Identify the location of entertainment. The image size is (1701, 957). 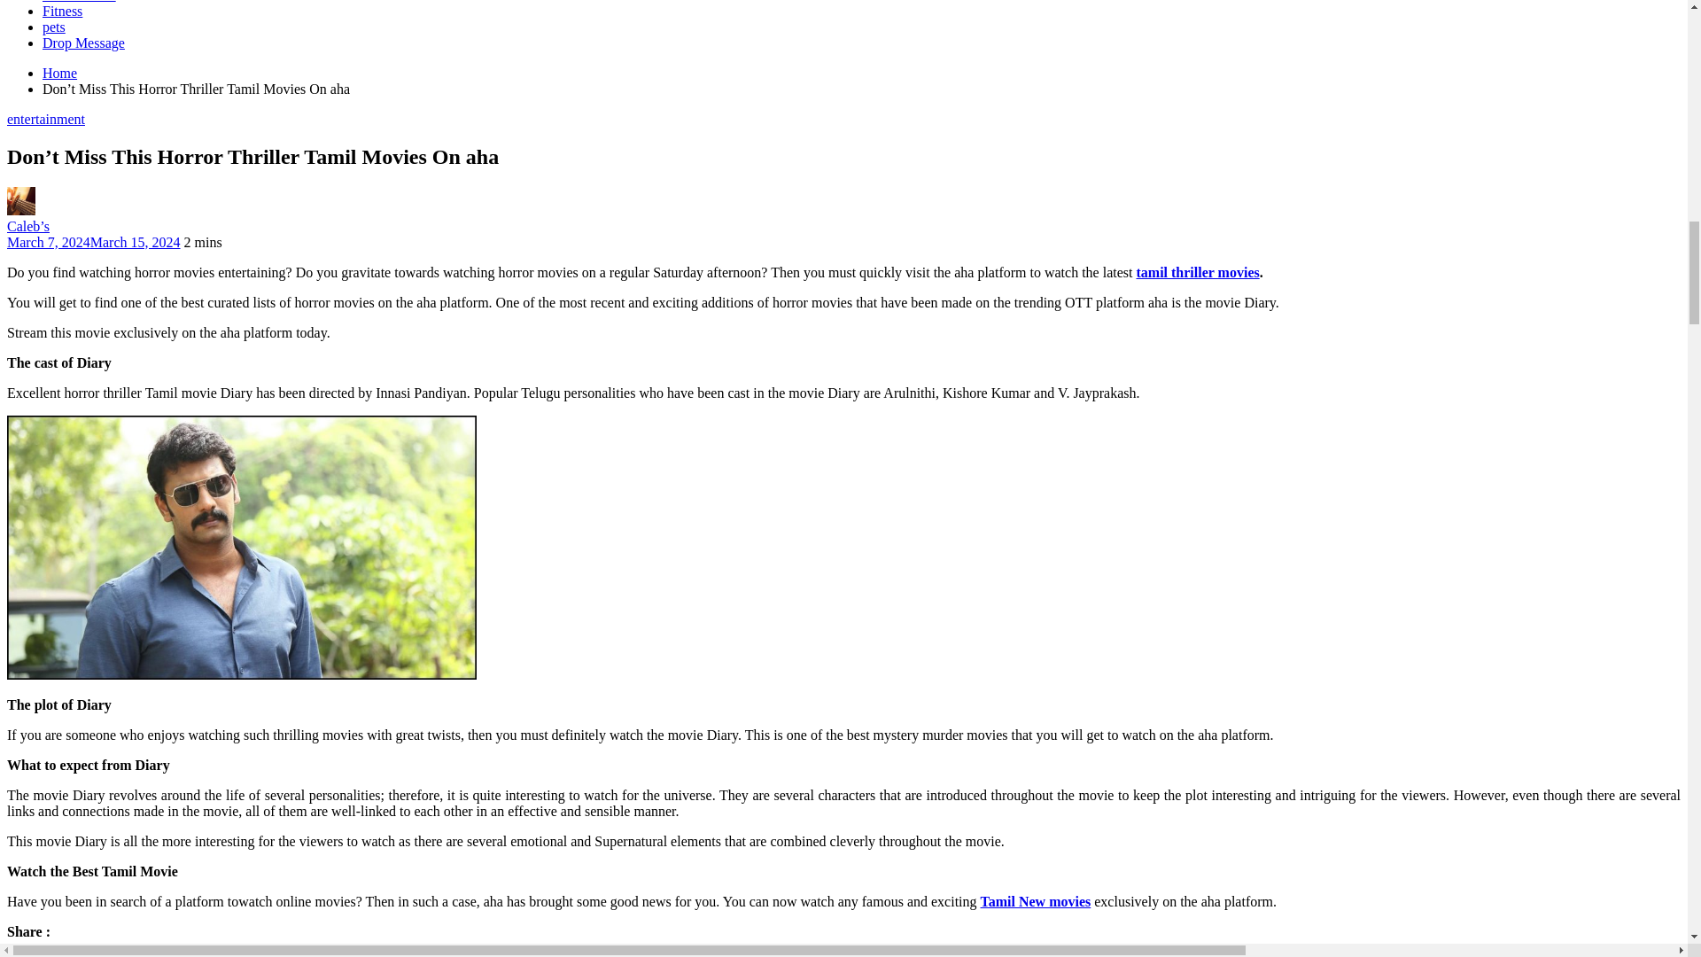
(46, 119).